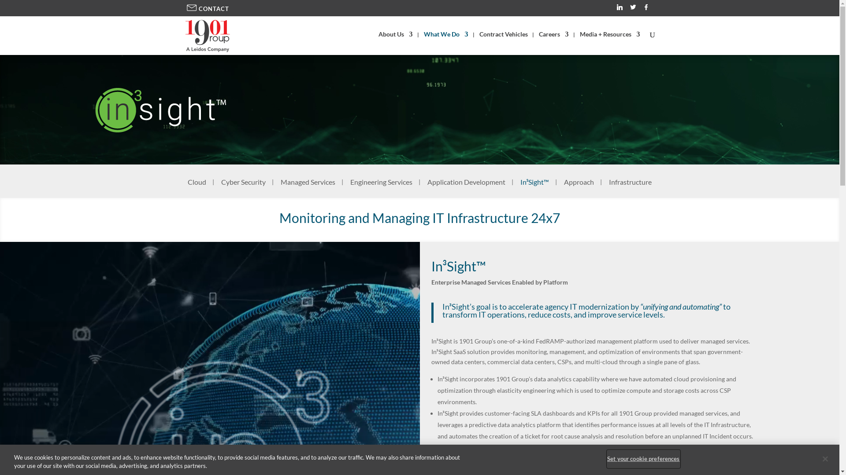 Image resolution: width=846 pixels, height=475 pixels. I want to click on Media + Resources, so click(610, 41).